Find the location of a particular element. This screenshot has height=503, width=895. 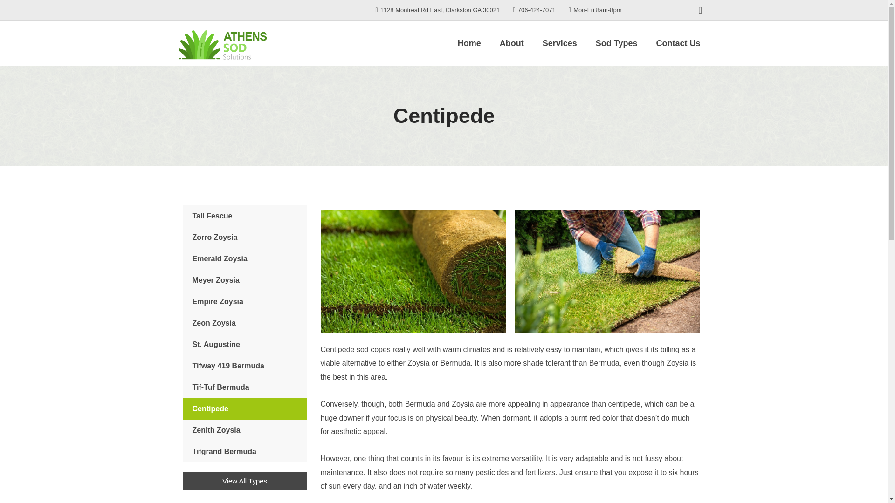

About is located at coordinates (512, 43).